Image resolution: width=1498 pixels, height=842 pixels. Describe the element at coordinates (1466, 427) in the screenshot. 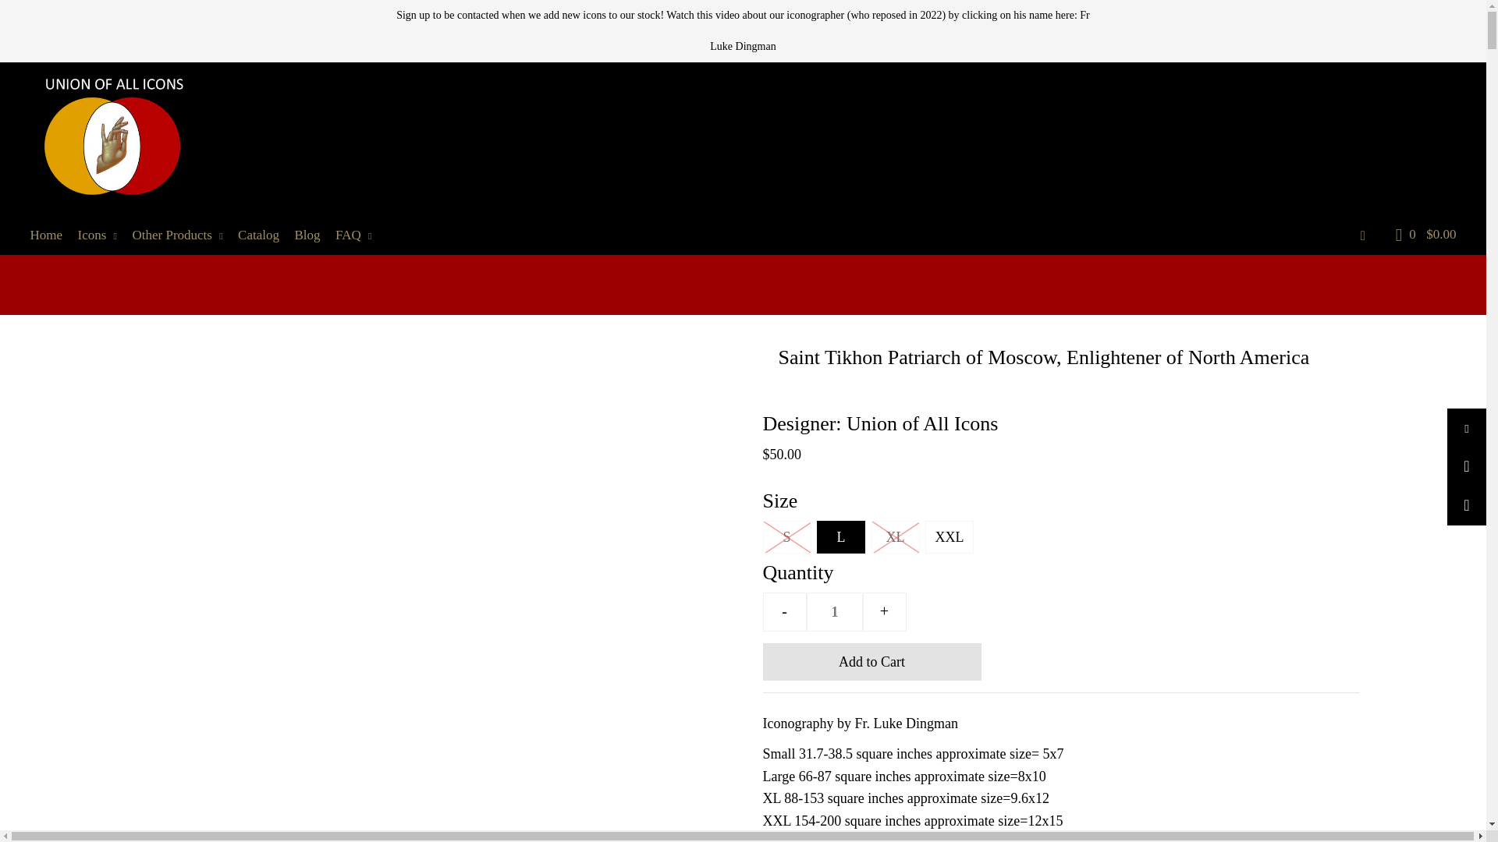

I see `Share on Facebook` at that location.